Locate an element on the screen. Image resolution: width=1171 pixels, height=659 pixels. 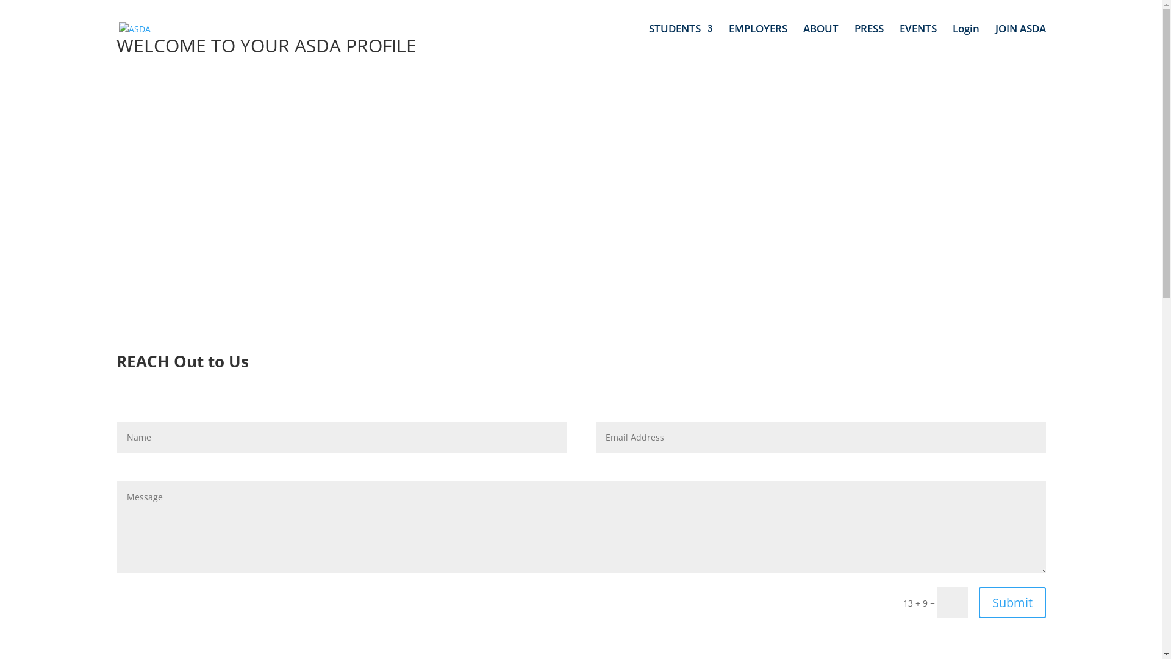
ABOUT is located at coordinates (820, 41).